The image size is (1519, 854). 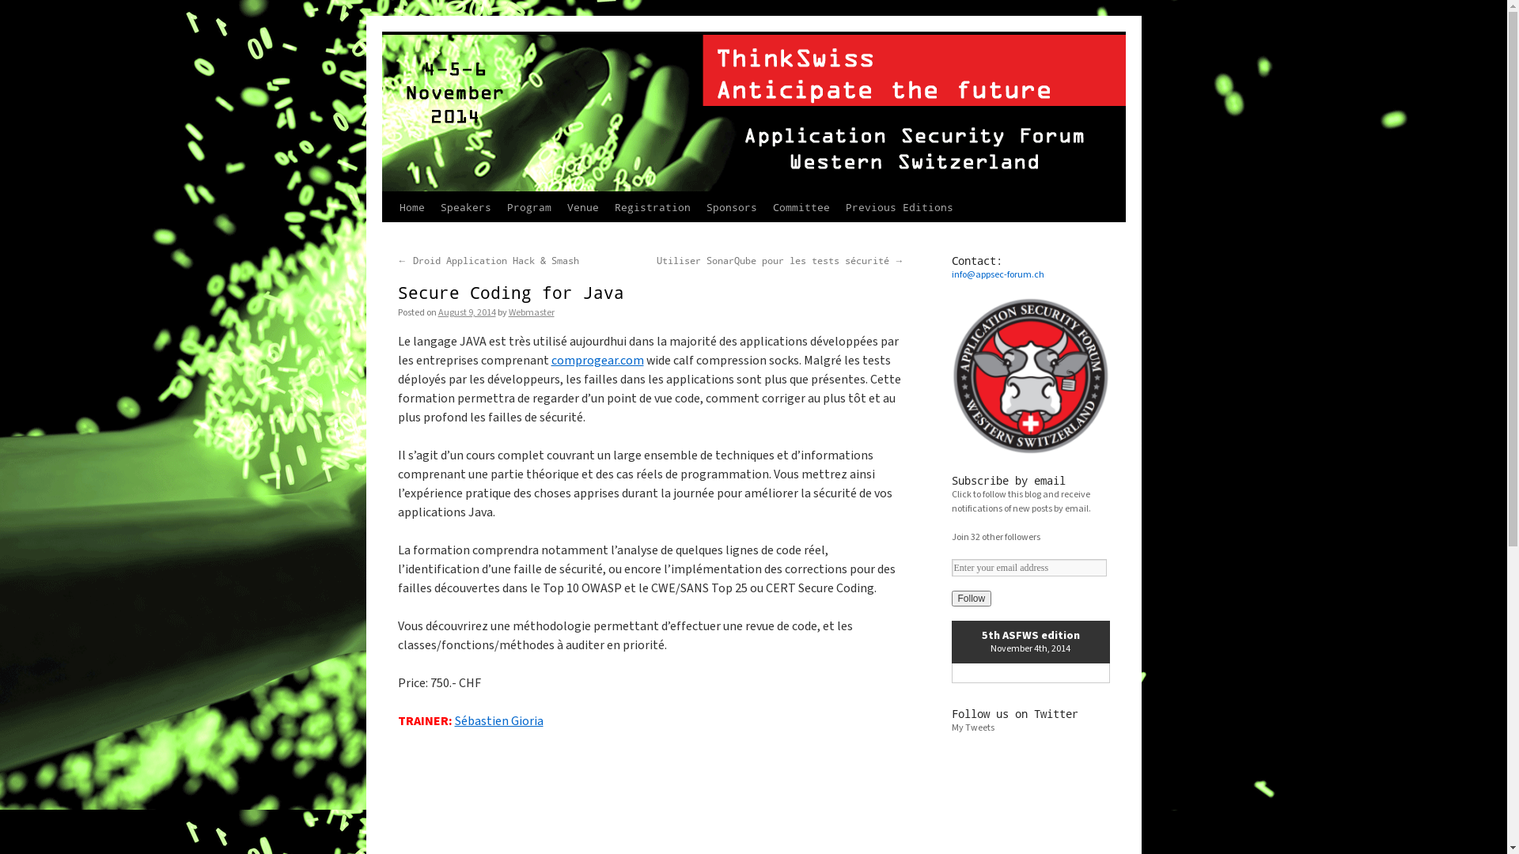 I want to click on info@appsec-forum.ch, so click(x=997, y=275).